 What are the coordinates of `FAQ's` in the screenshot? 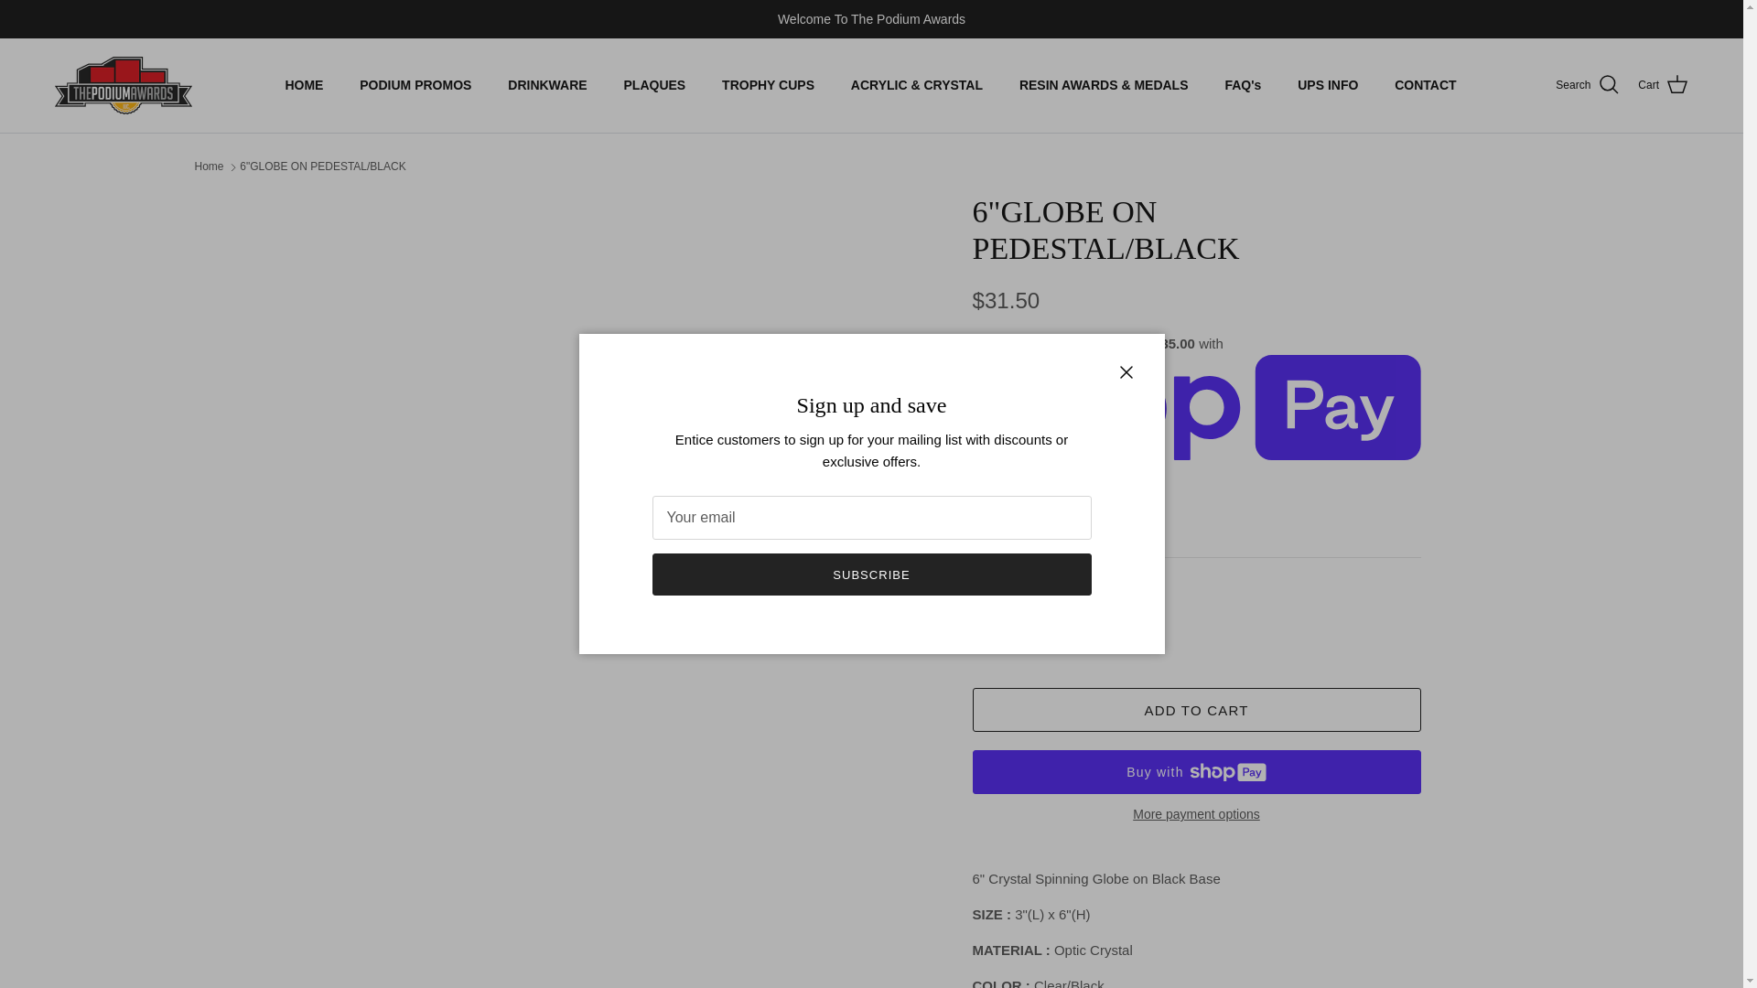 It's located at (1243, 85).